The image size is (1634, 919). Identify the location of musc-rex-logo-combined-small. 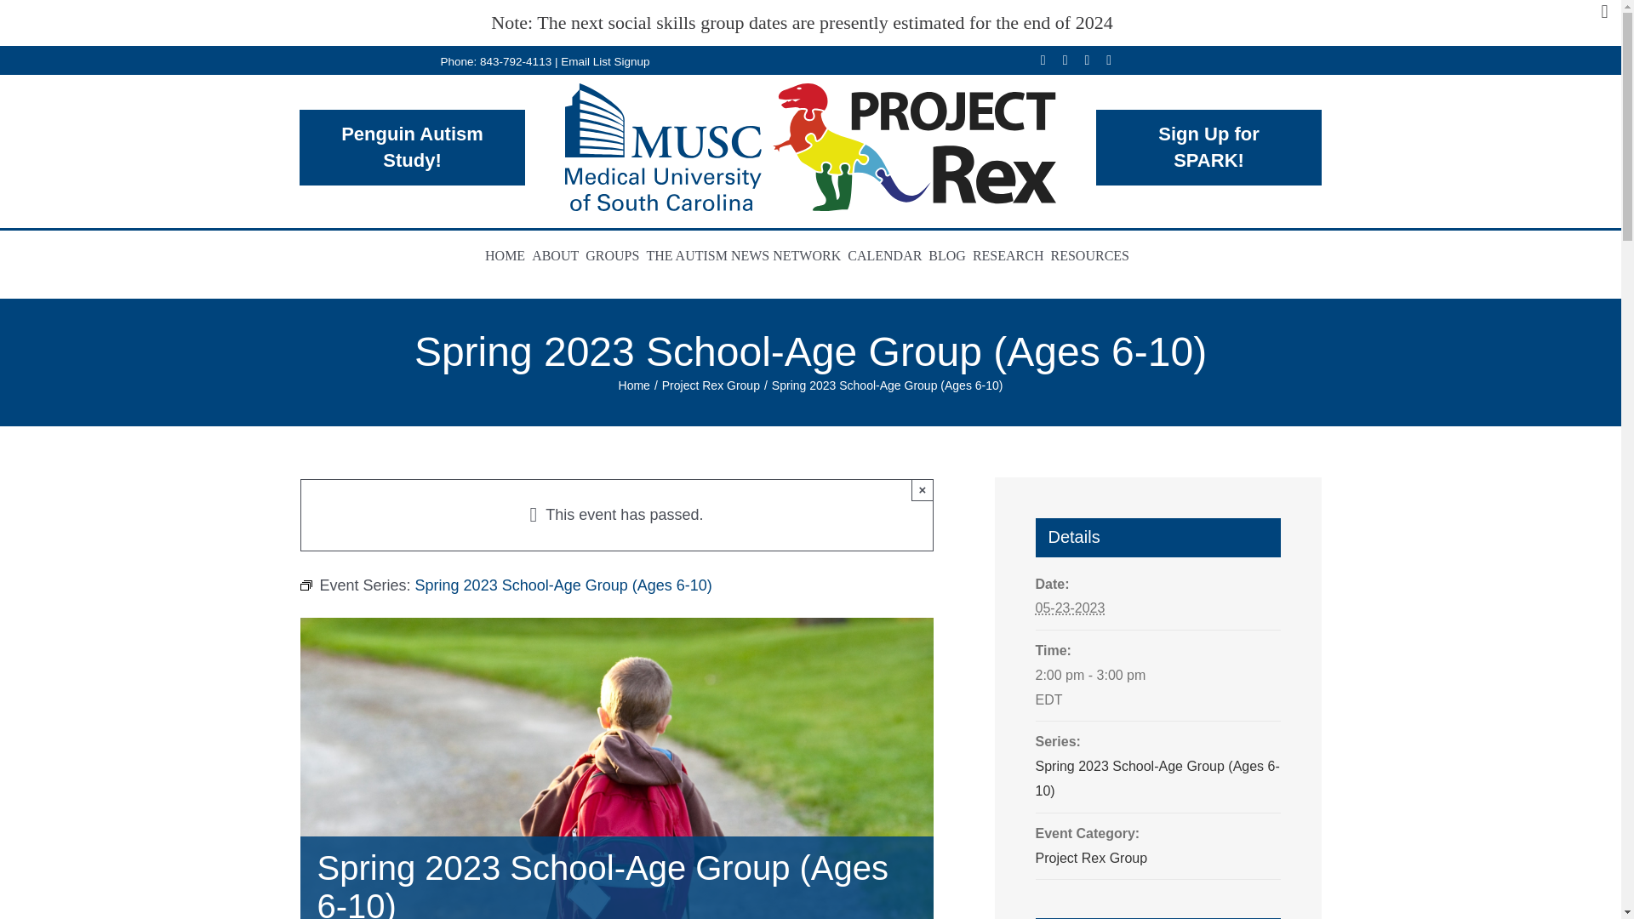
(810, 147).